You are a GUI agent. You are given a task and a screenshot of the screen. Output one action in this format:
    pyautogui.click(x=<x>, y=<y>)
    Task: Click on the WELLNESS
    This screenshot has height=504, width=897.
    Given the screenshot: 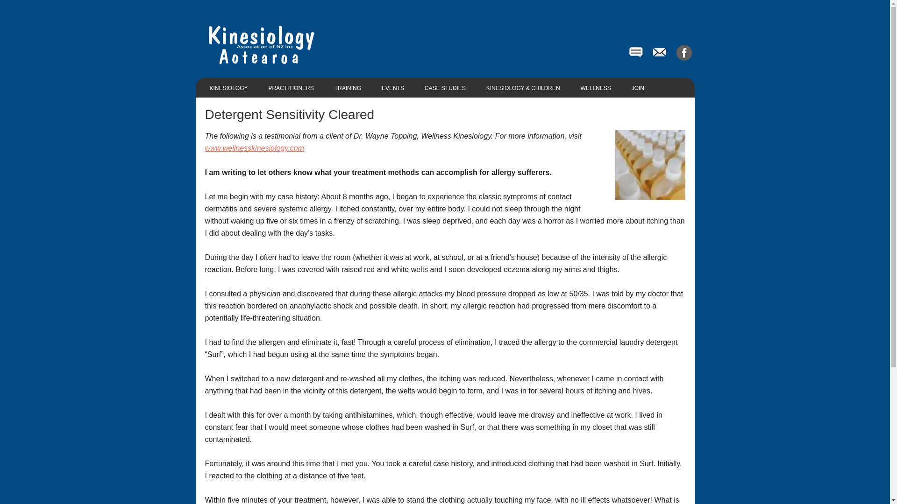 What is the action you would take?
    pyautogui.click(x=595, y=88)
    